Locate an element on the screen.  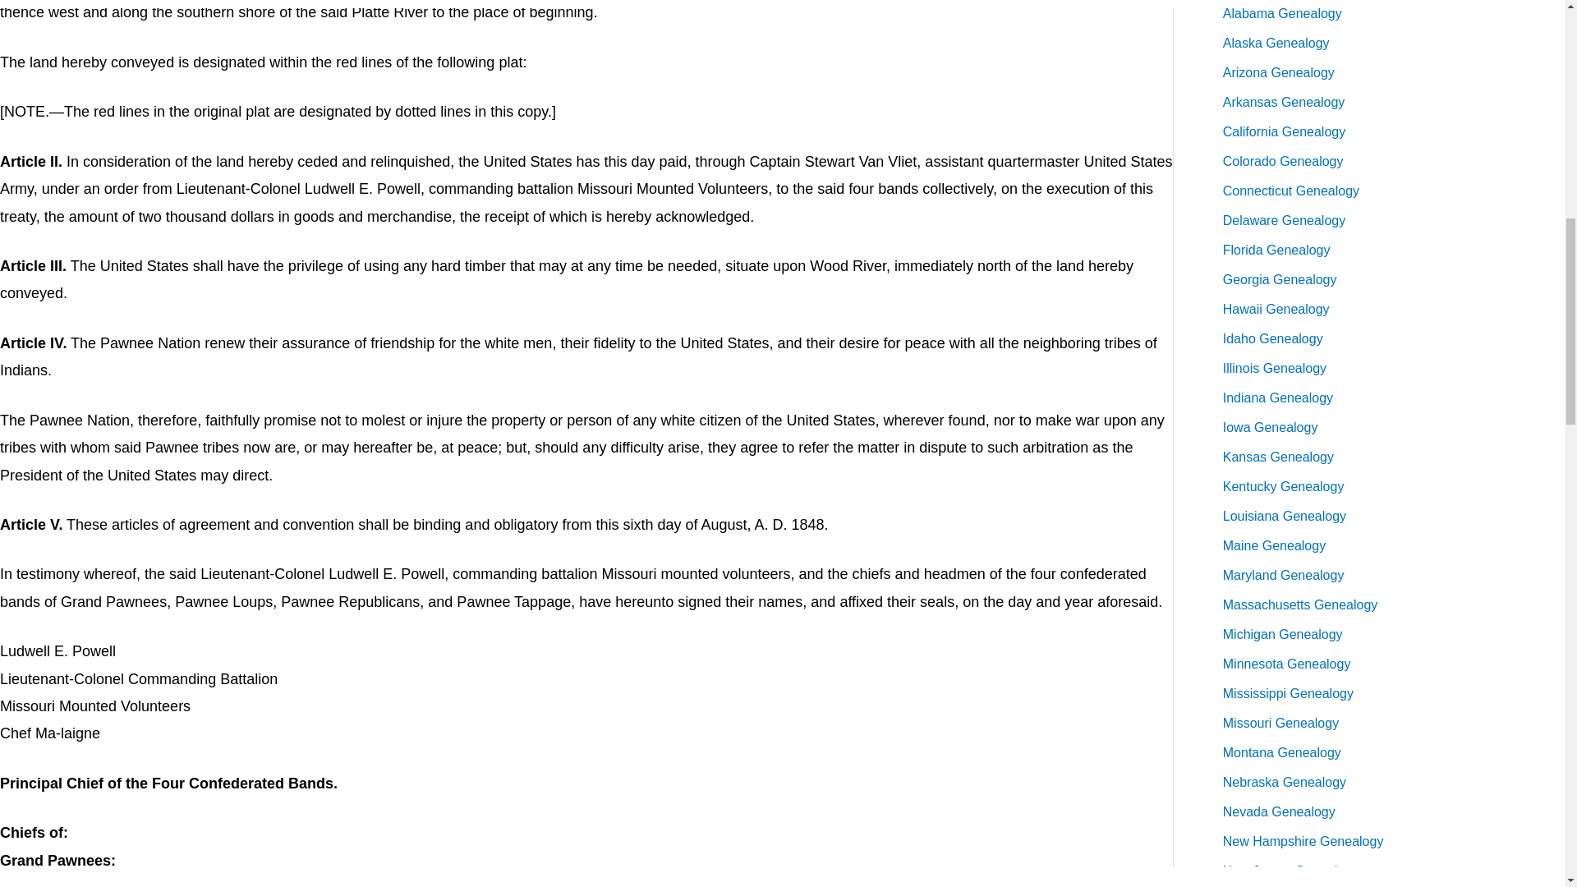
Indiana Genealogy is located at coordinates (1278, 398).